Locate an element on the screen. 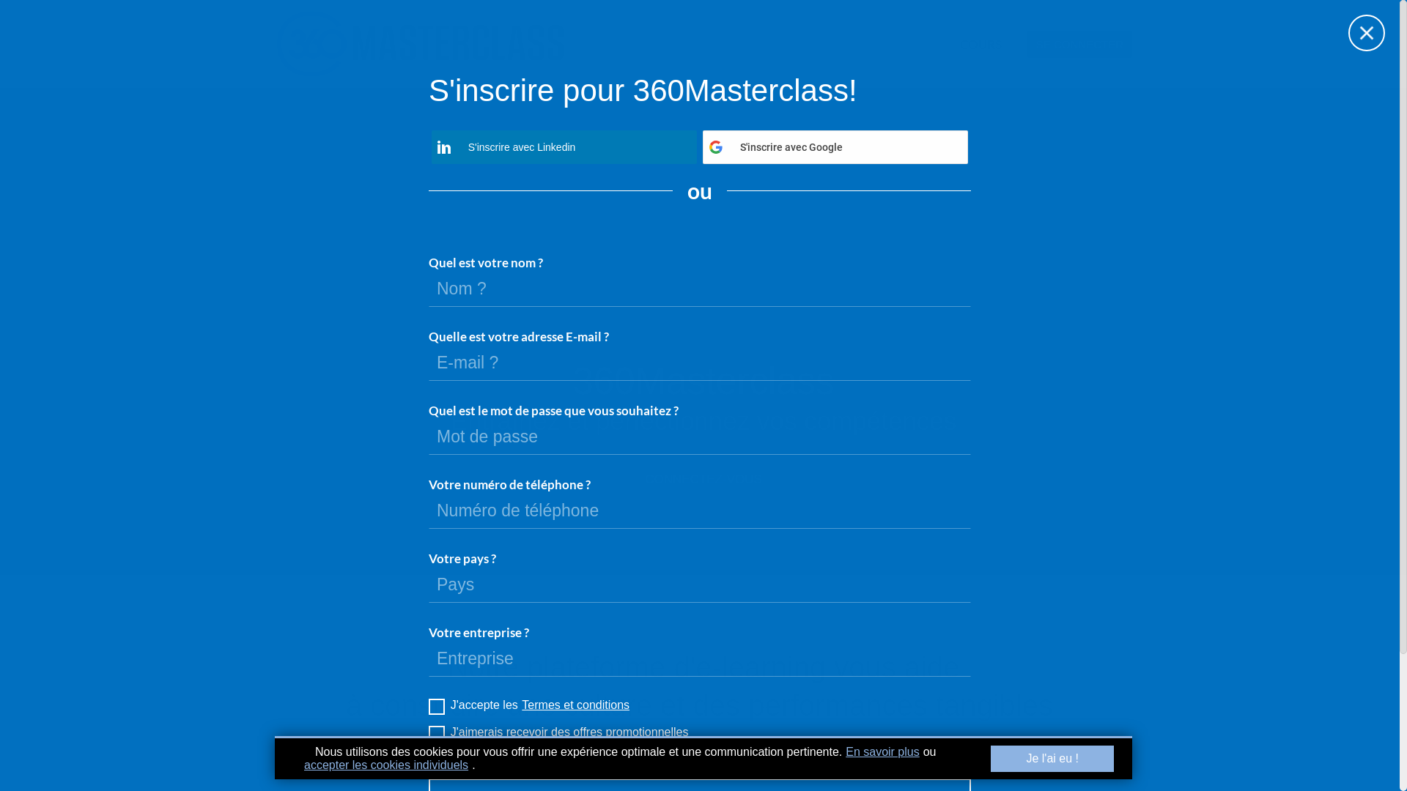 The image size is (1407, 791). S'inscrire avec Google is located at coordinates (835, 147).